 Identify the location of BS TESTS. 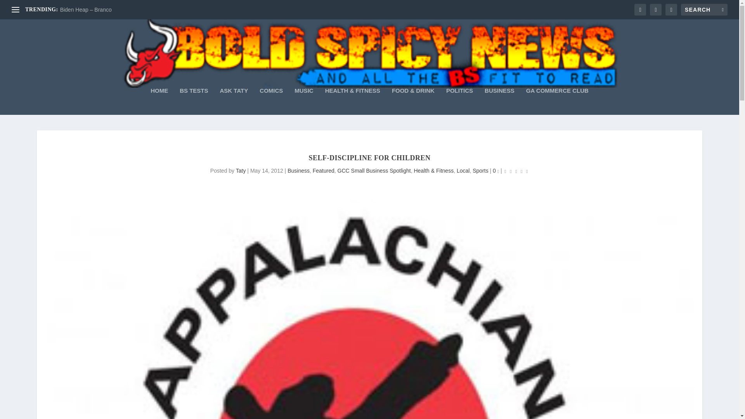
(193, 101).